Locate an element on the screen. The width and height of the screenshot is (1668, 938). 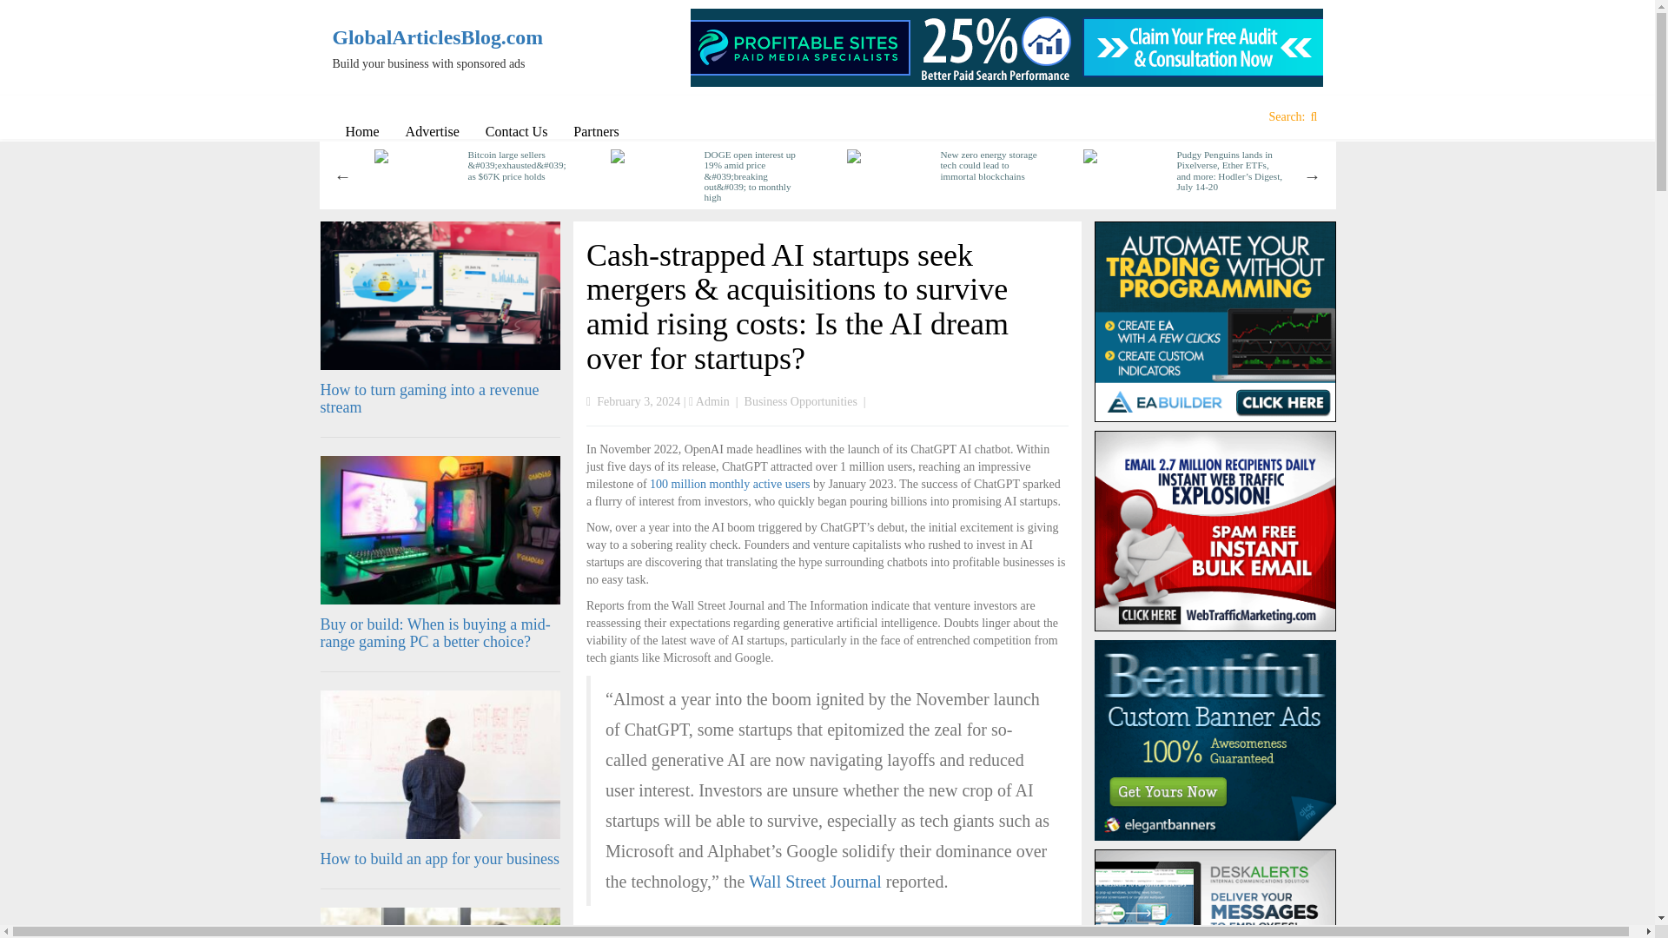
Posts by Admin is located at coordinates (712, 401).